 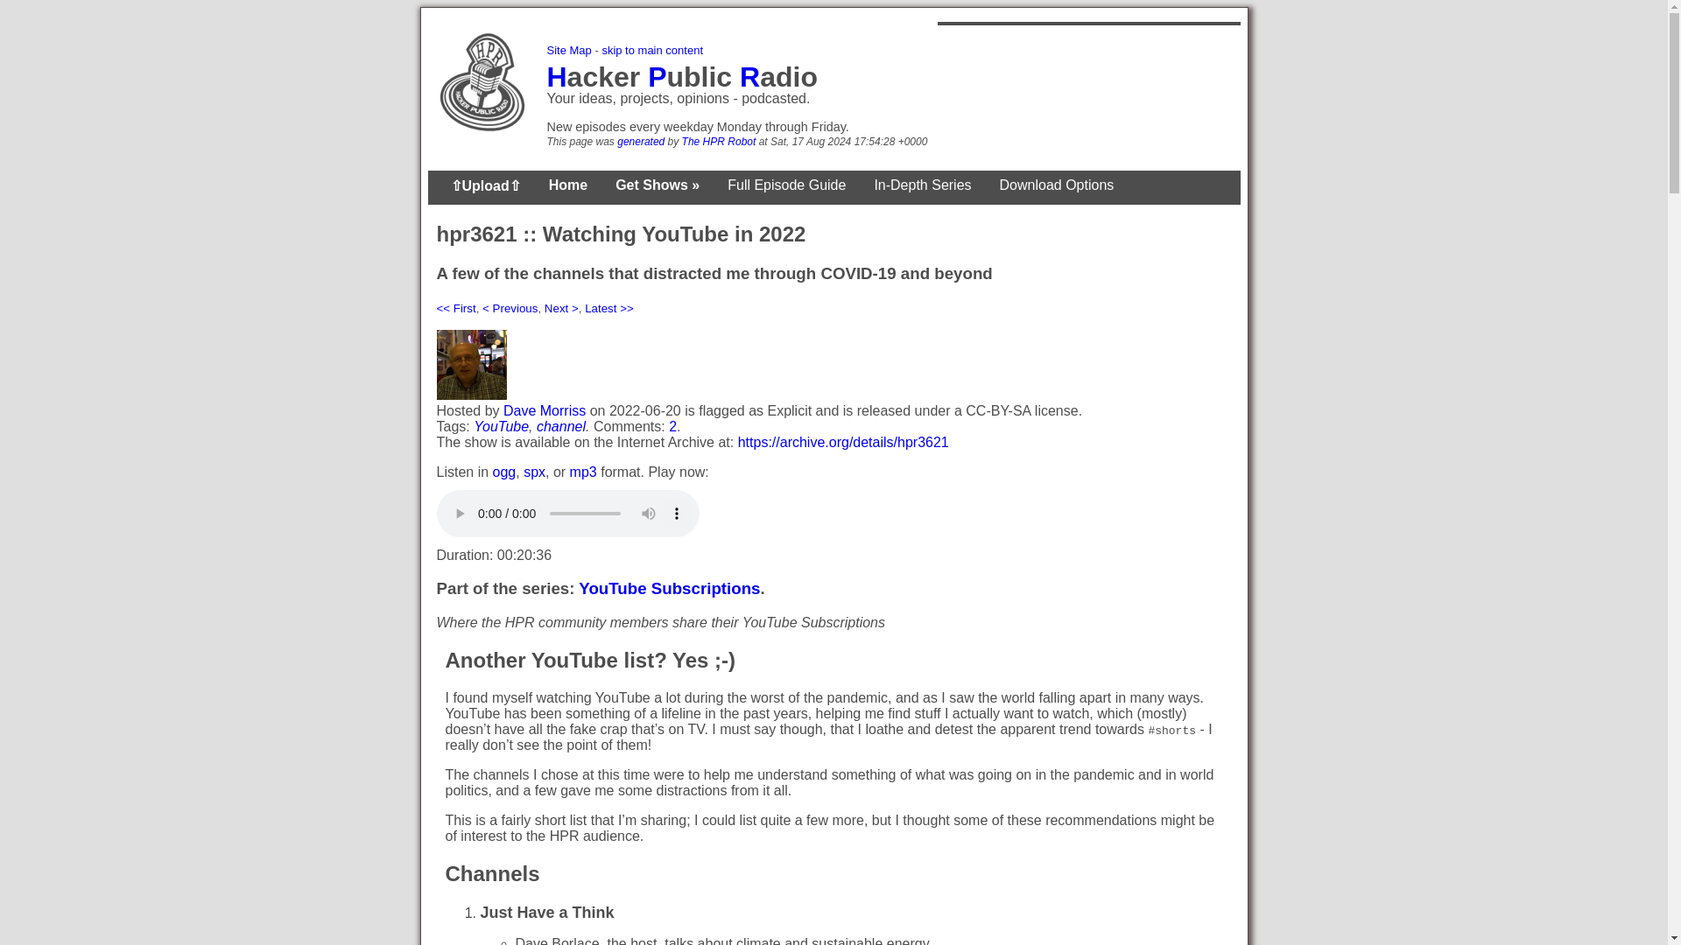 What do you see at coordinates (560, 426) in the screenshot?
I see `channel` at bounding box center [560, 426].